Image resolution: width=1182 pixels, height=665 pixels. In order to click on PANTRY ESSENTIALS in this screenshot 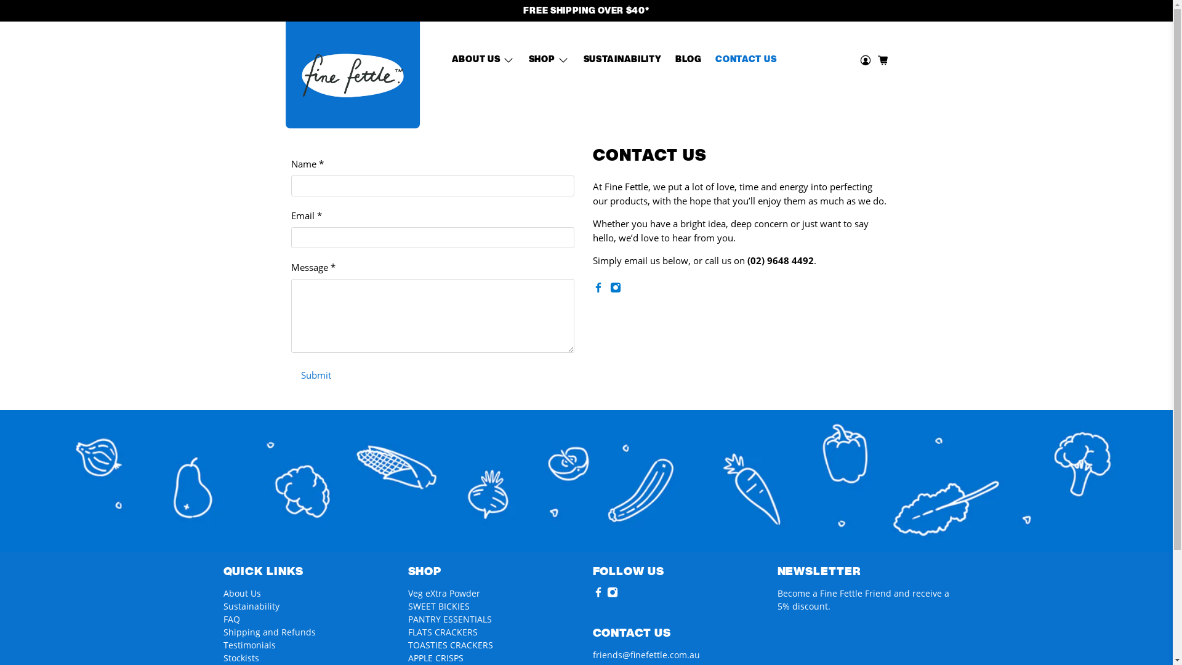, I will do `click(449, 619)`.